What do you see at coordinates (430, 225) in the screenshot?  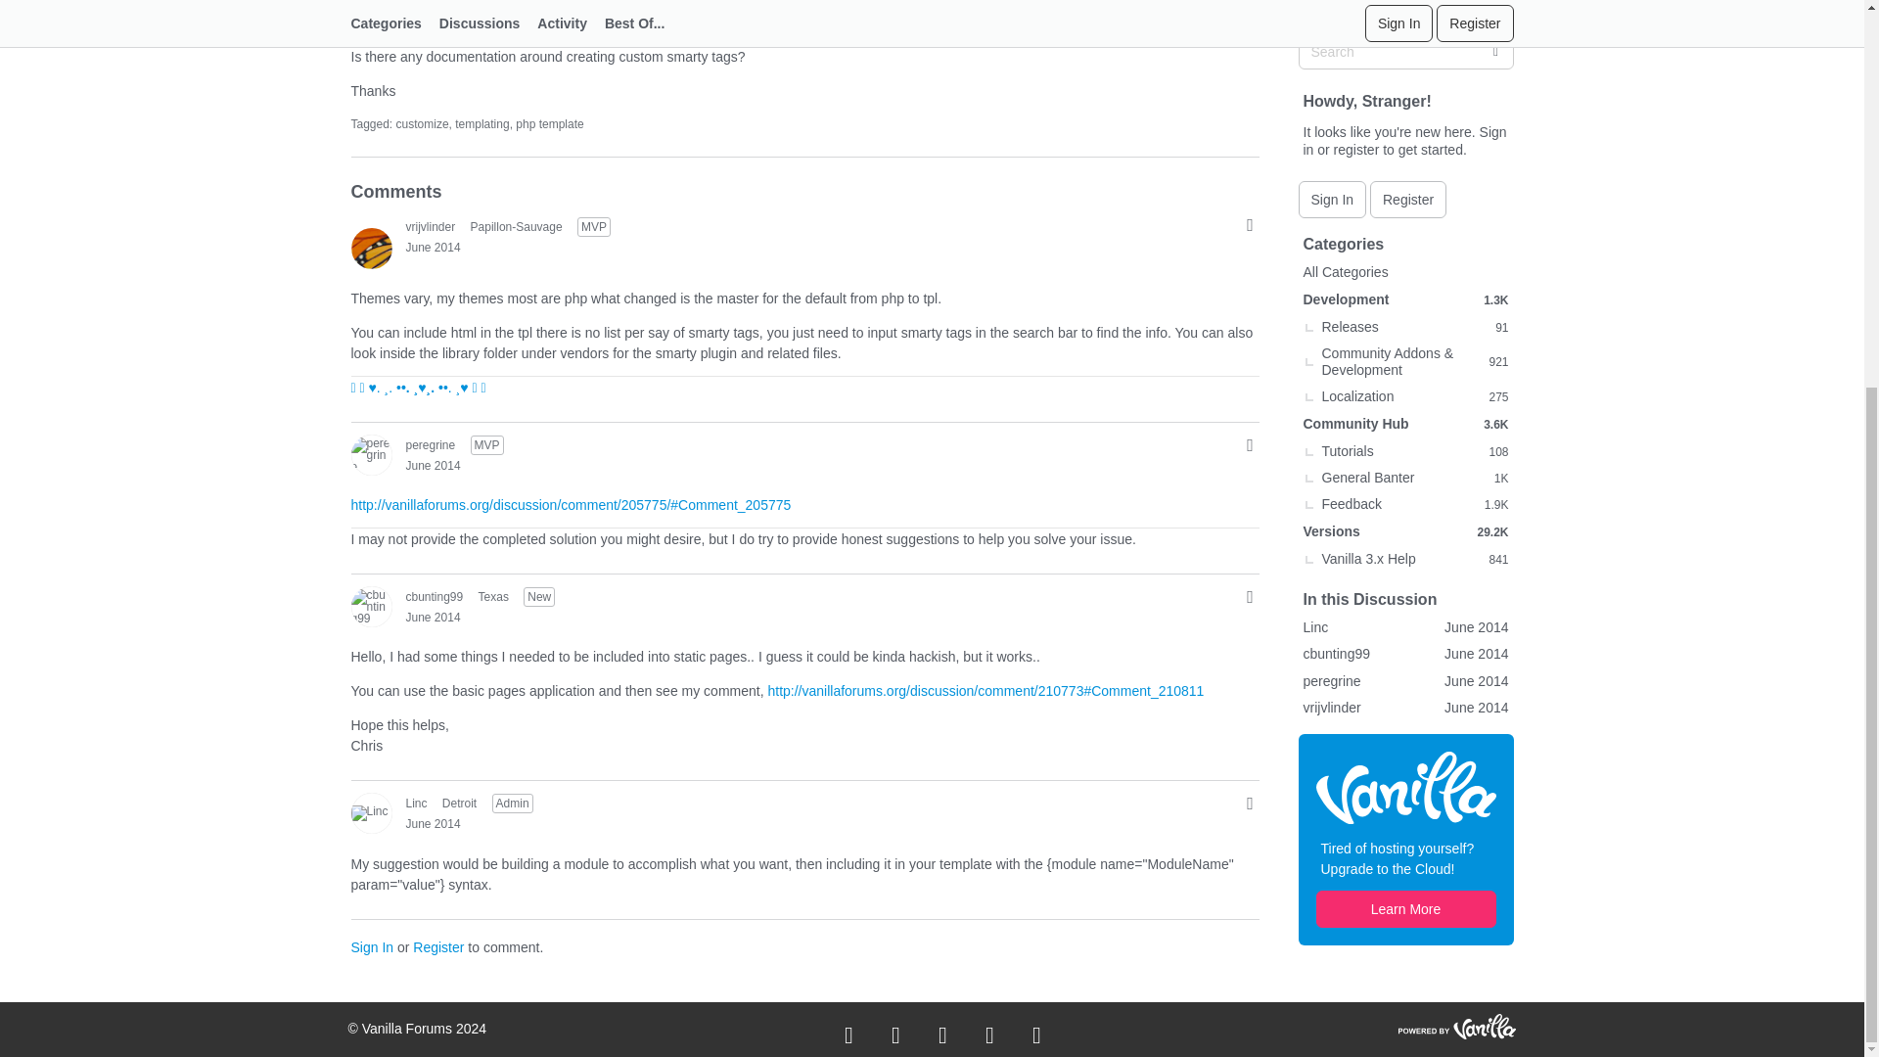 I see `vrijvlinder` at bounding box center [430, 225].